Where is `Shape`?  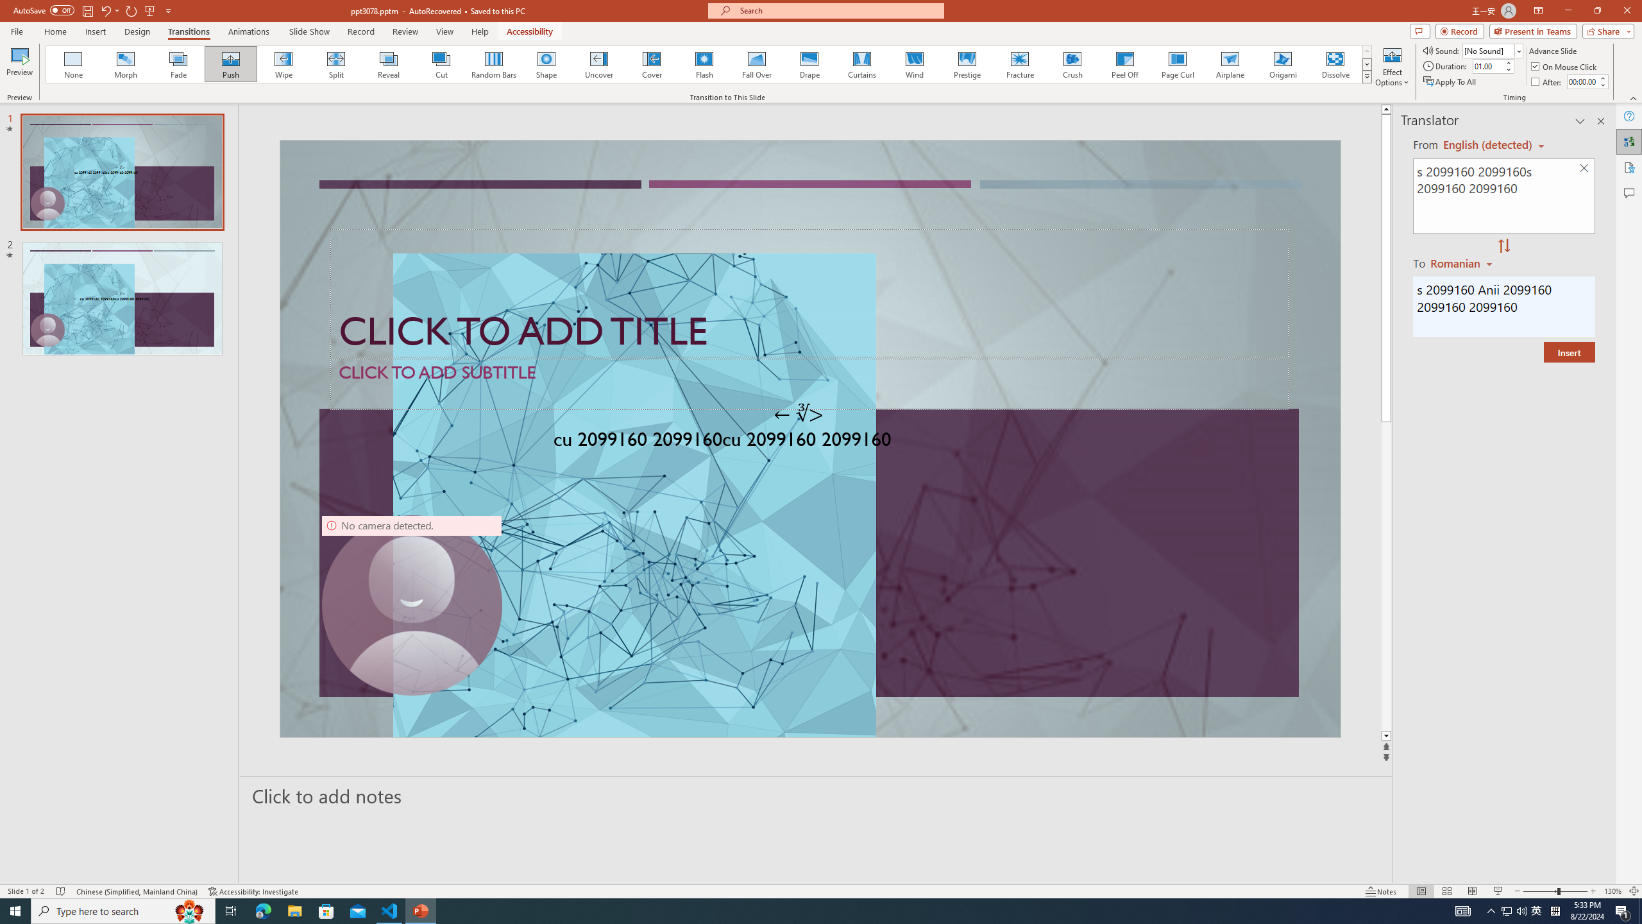
Shape is located at coordinates (546, 64).